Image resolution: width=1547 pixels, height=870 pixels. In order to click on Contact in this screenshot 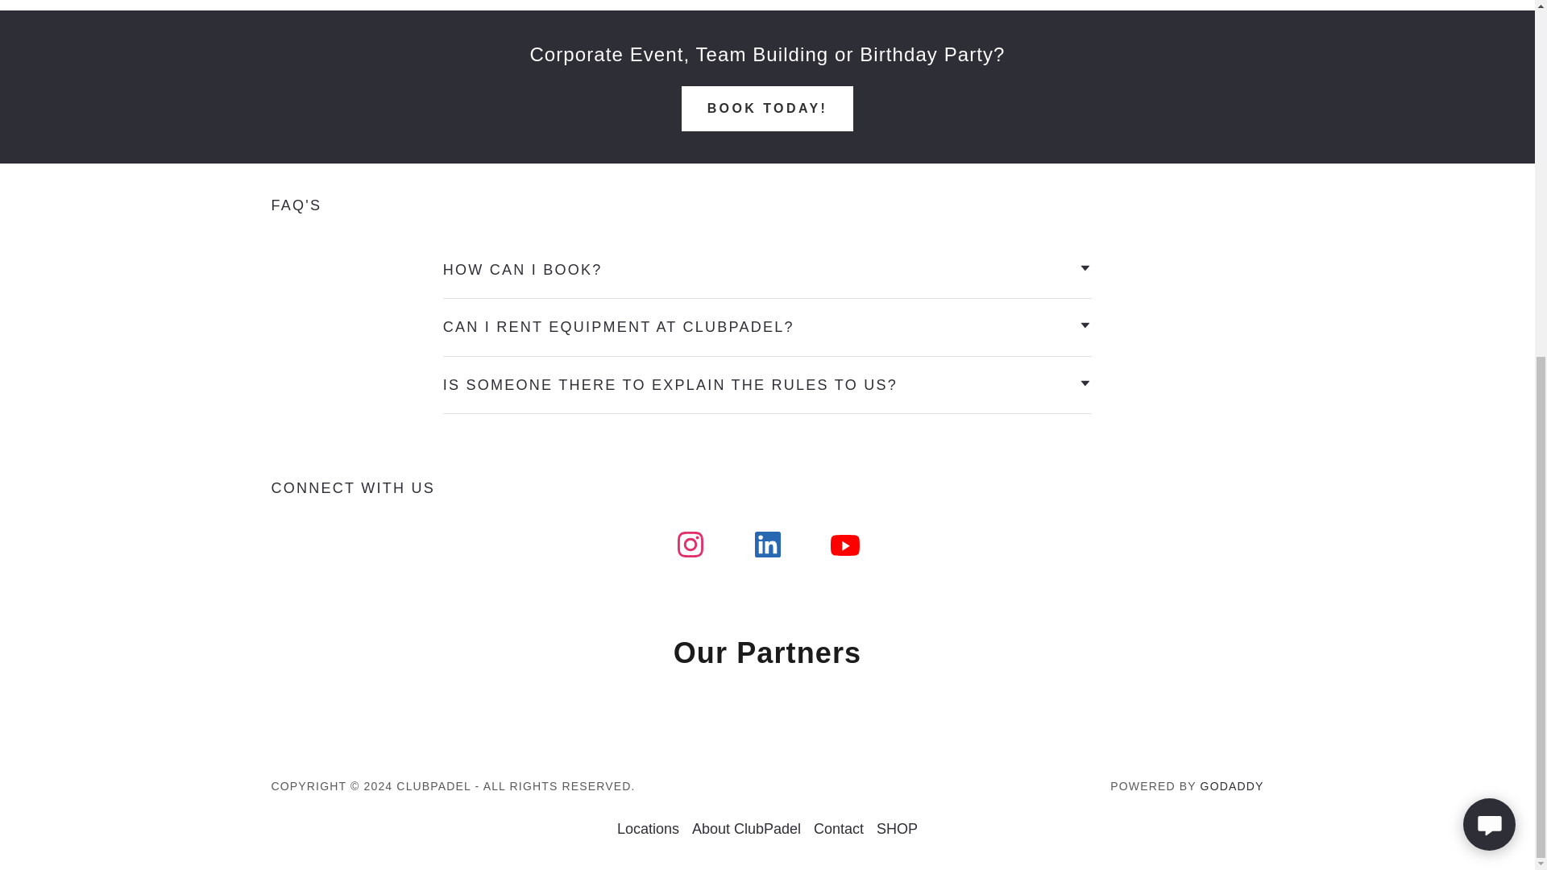, I will do `click(838, 828)`.